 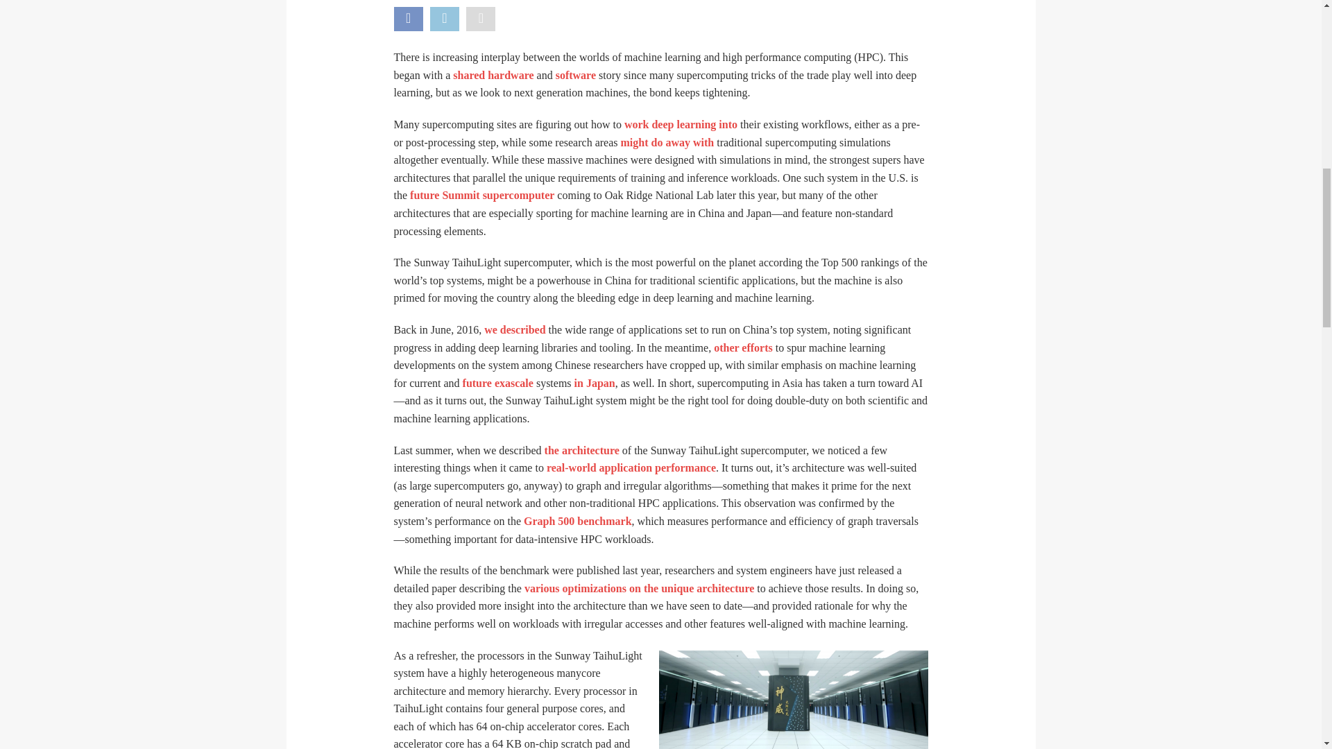 What do you see at coordinates (515, 329) in the screenshot?
I see `we described` at bounding box center [515, 329].